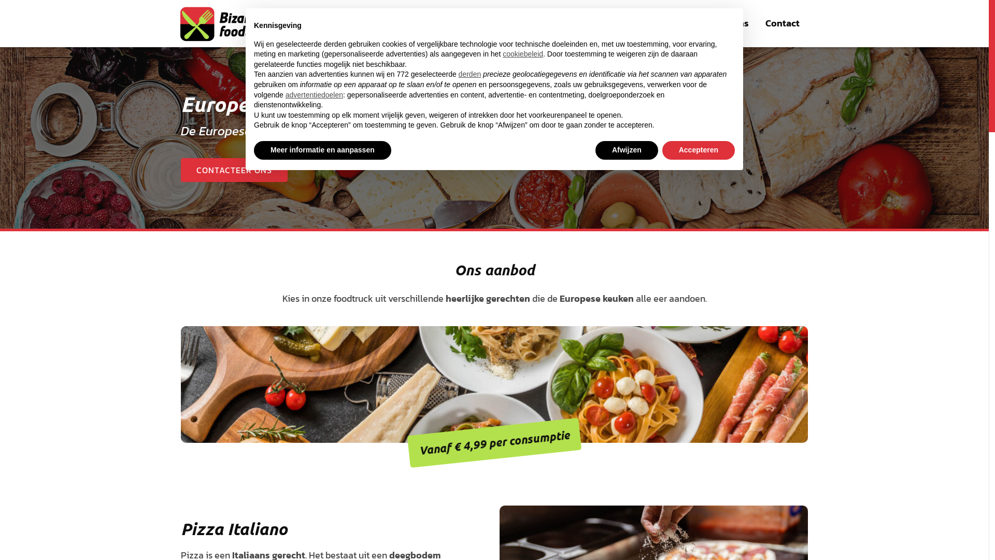 The image size is (995, 560). What do you see at coordinates (618, 24) in the screenshot?
I see `Home` at bounding box center [618, 24].